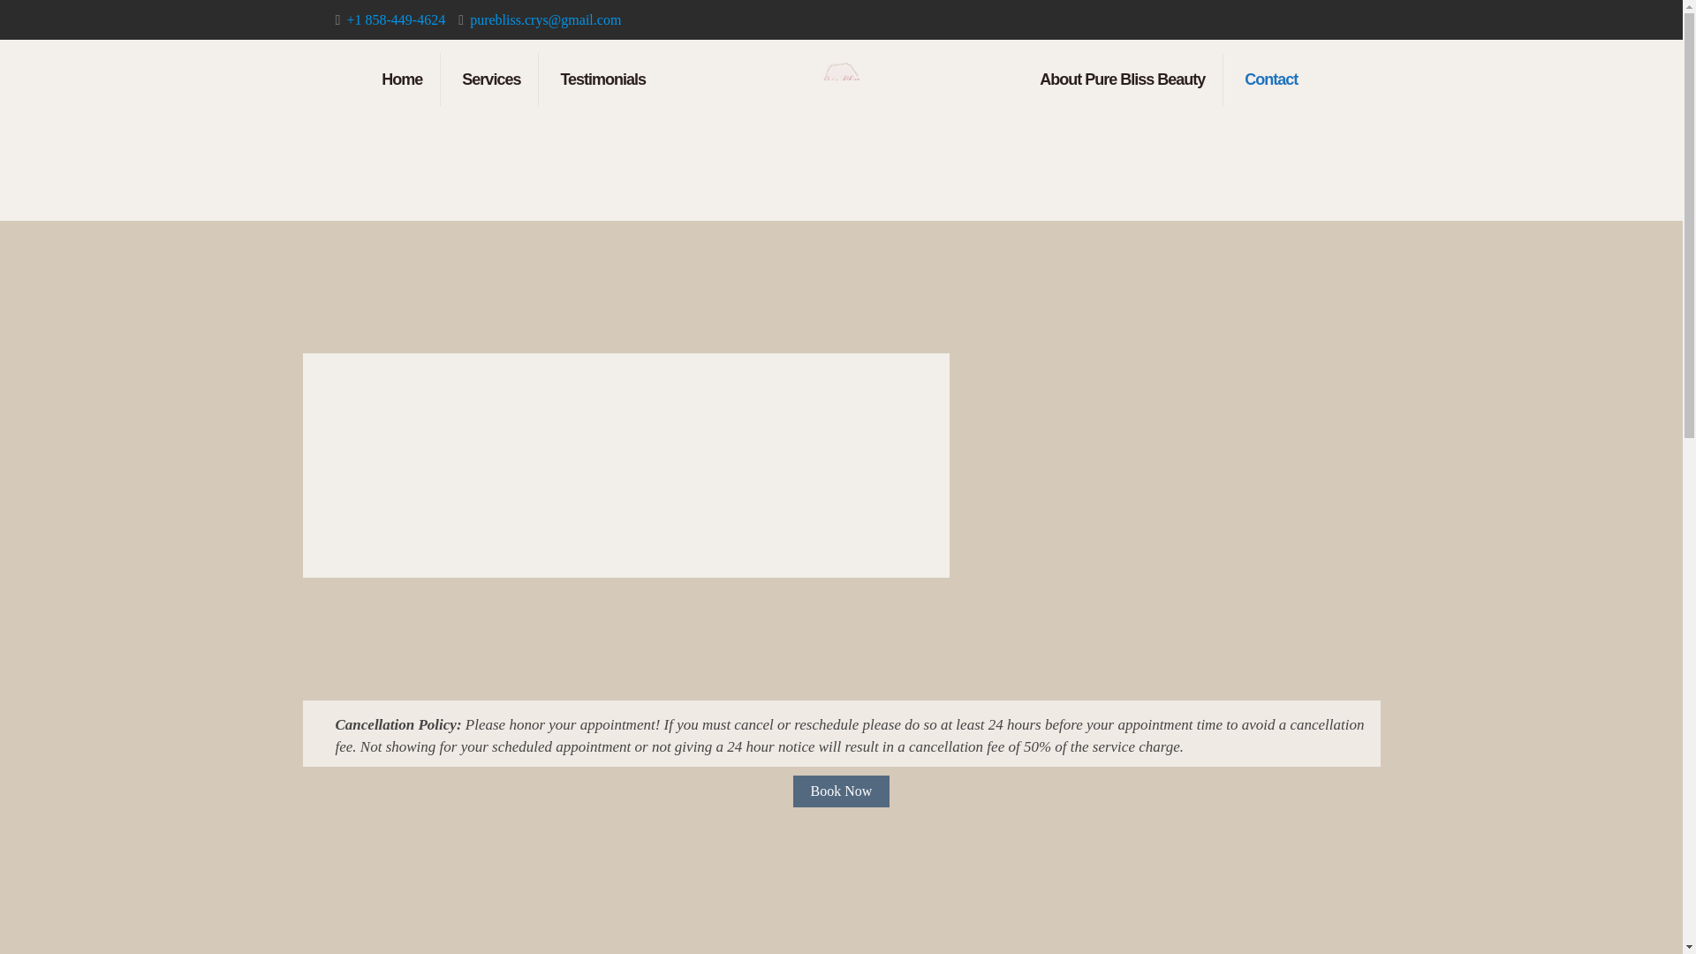  I want to click on About Pure Bliss Beauty, so click(1122, 79).